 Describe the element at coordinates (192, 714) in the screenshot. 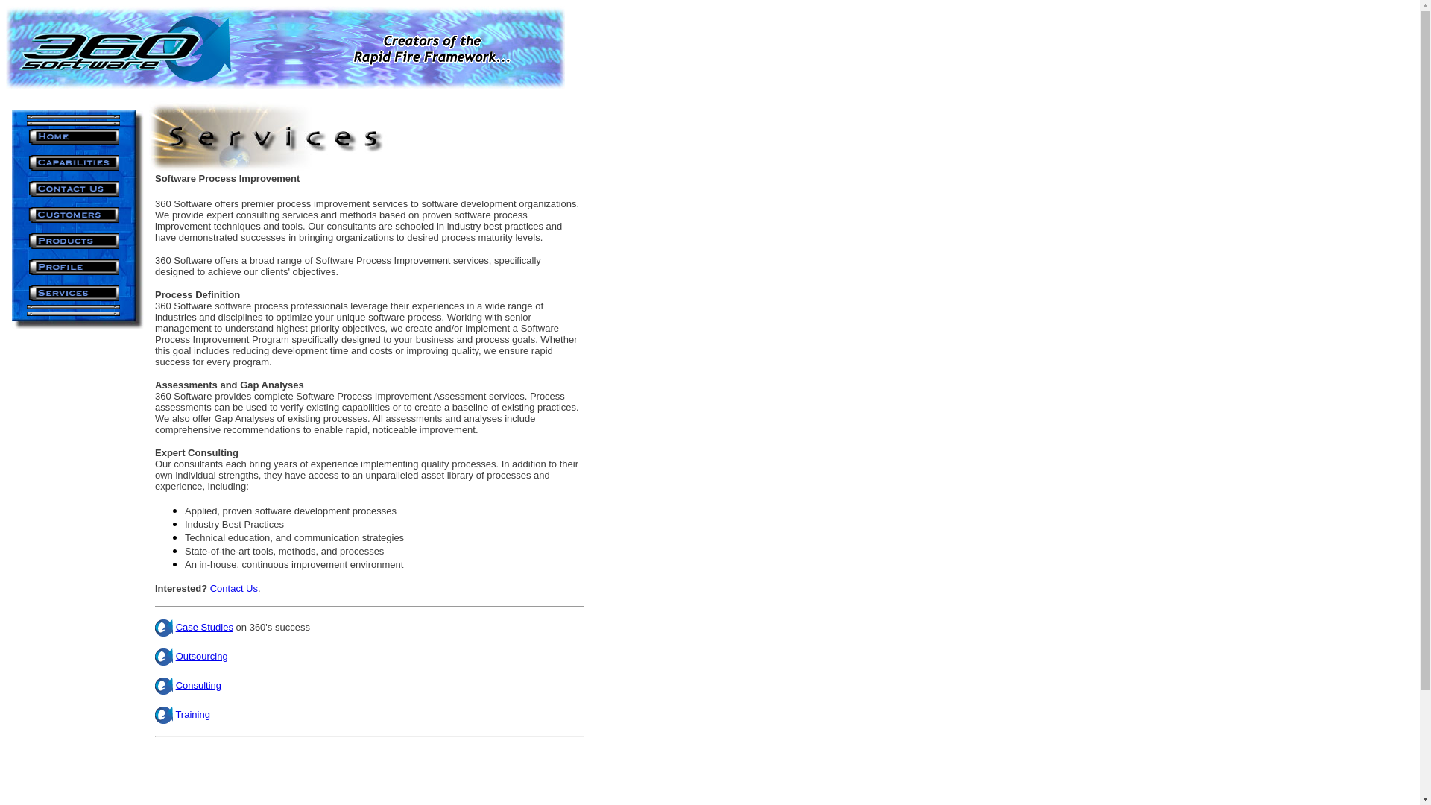

I see `Training` at that location.